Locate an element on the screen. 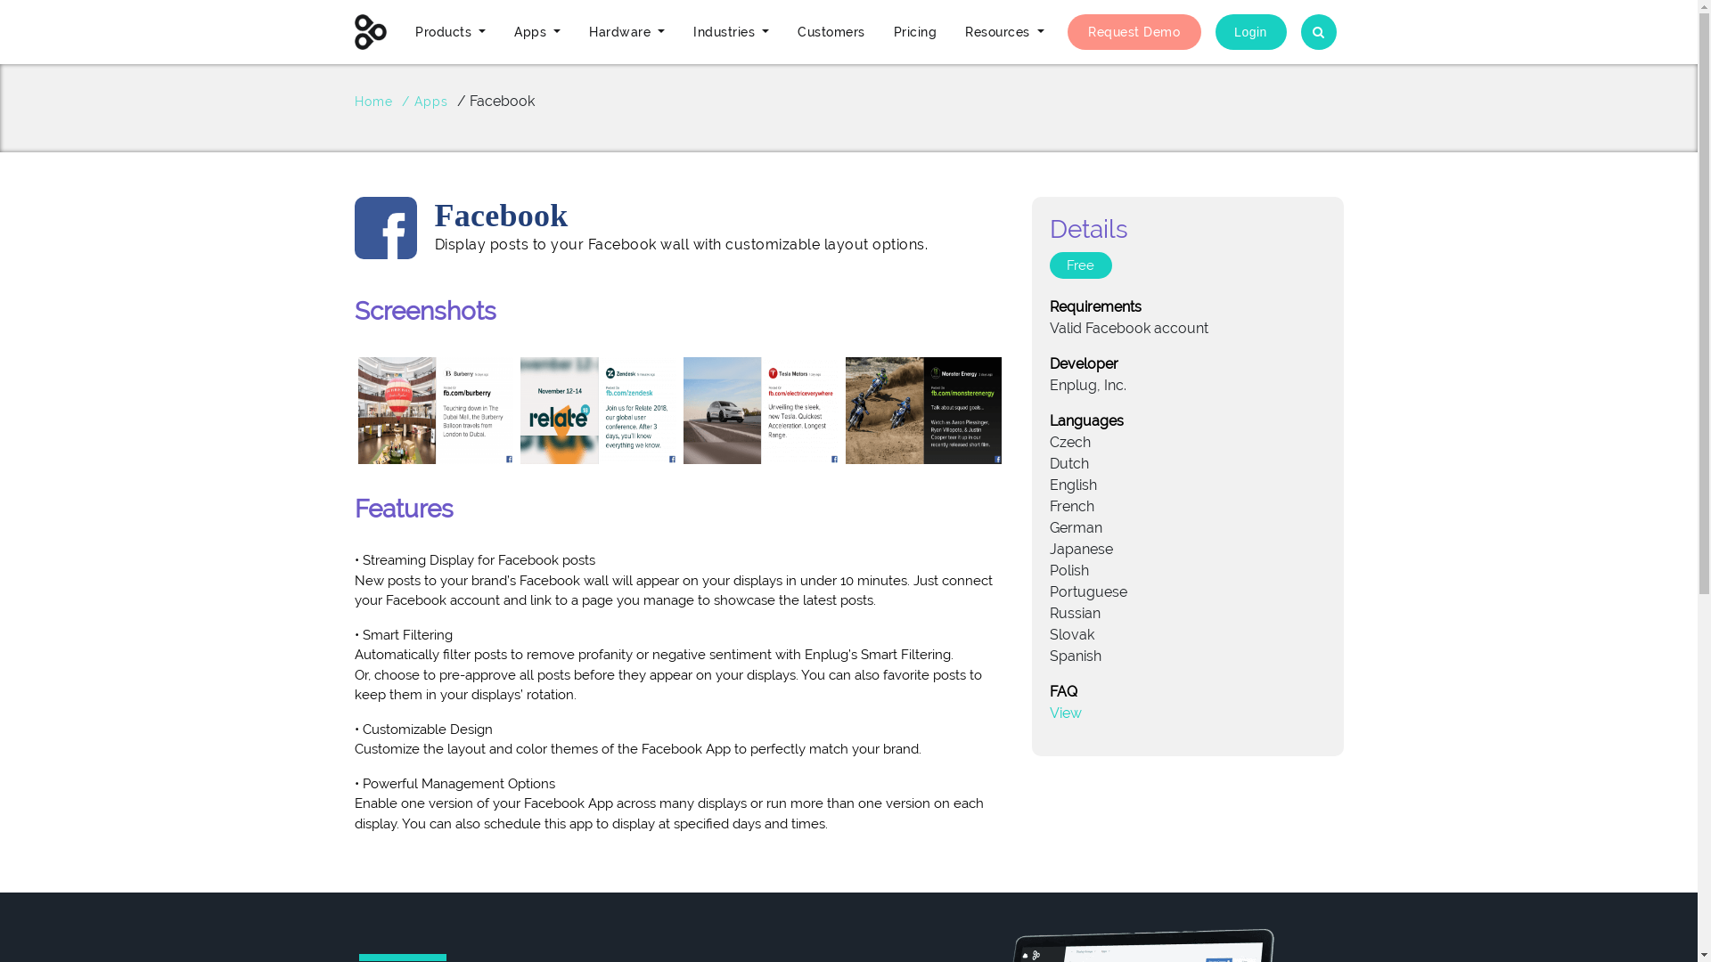  Home is located at coordinates (374, 102).